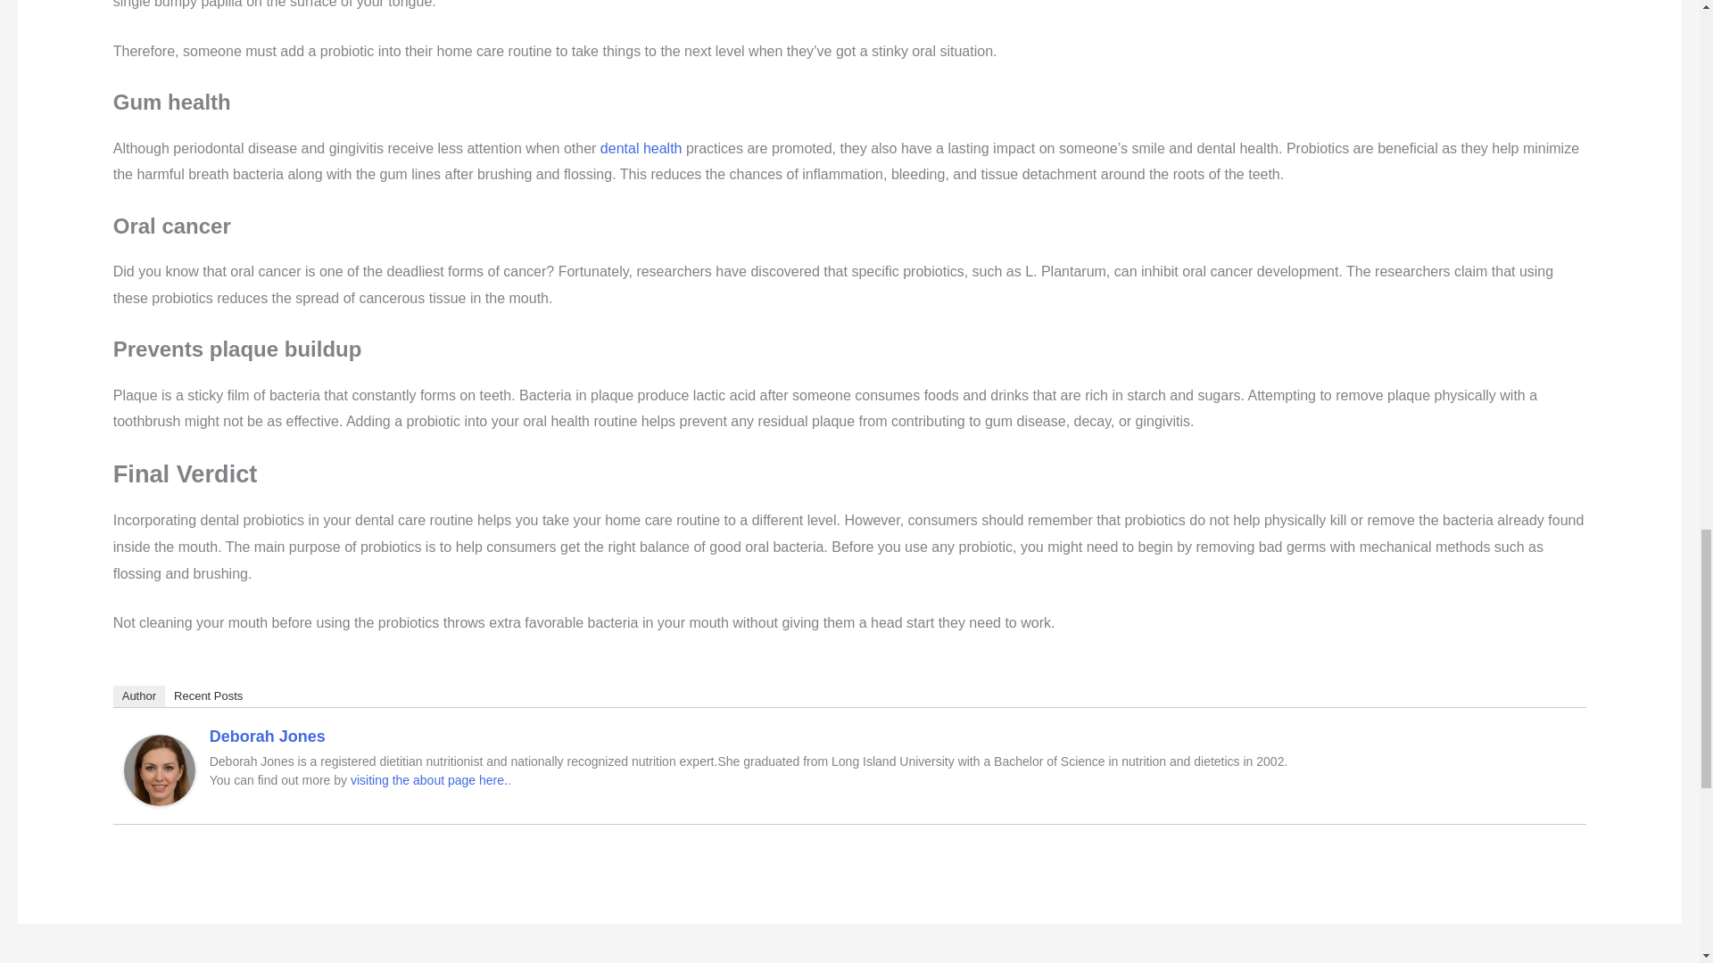 Image resolution: width=1713 pixels, height=963 pixels. What do you see at coordinates (208, 695) in the screenshot?
I see `Recent Posts` at bounding box center [208, 695].